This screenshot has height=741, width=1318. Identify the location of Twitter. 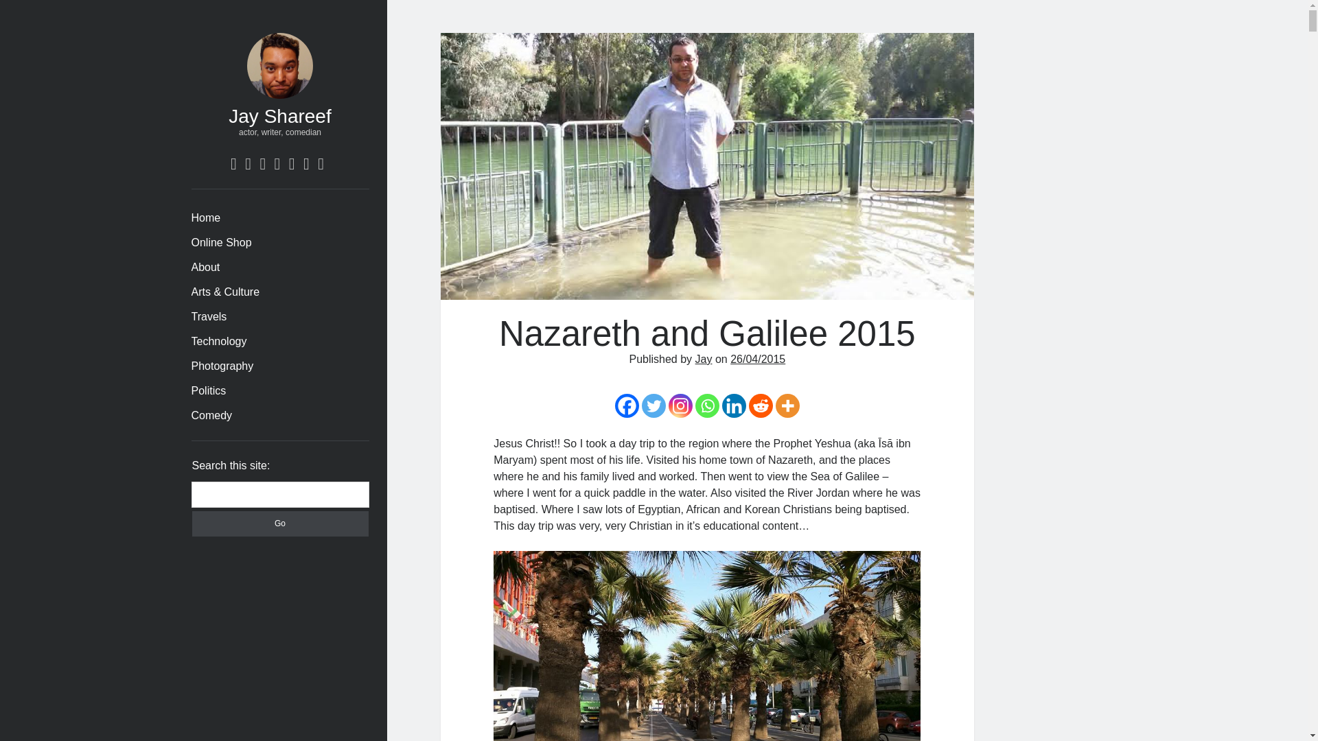
(654, 405).